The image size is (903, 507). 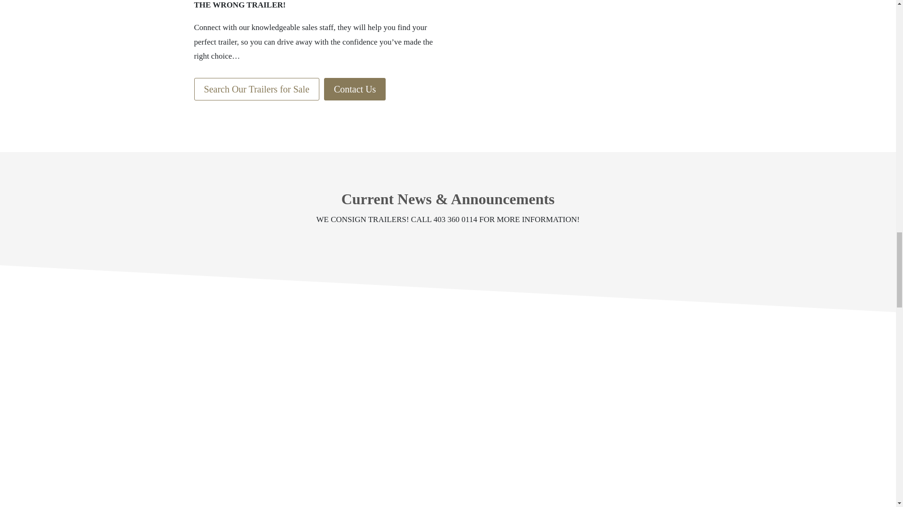 What do you see at coordinates (269, 418) in the screenshot?
I see `cog` at bounding box center [269, 418].